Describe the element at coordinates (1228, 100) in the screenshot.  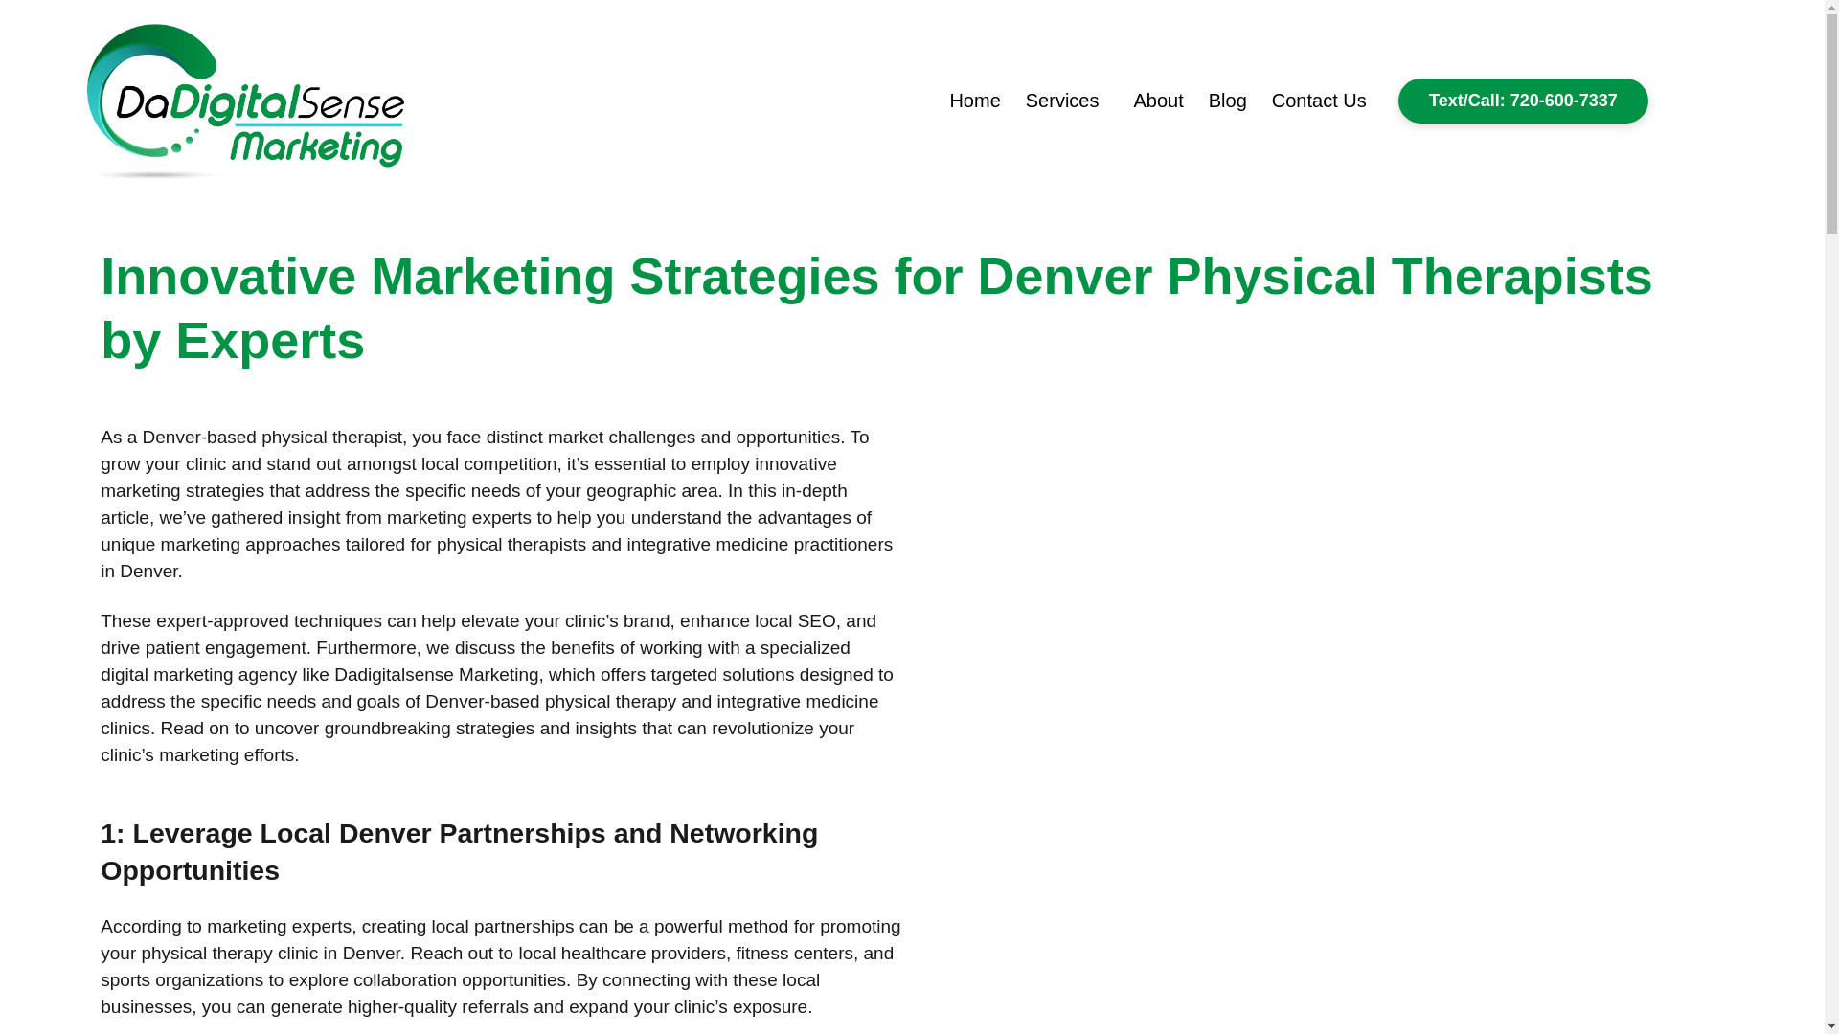
I see `Blog` at that location.